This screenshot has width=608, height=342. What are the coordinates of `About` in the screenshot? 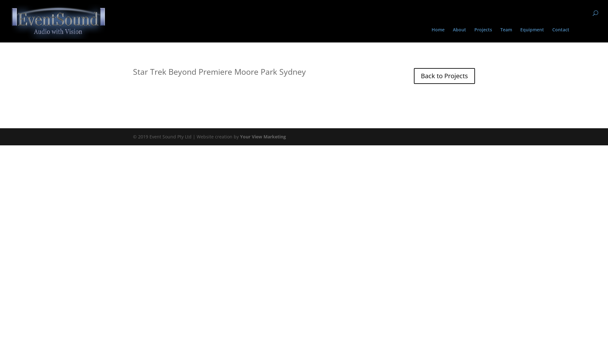 It's located at (459, 35).